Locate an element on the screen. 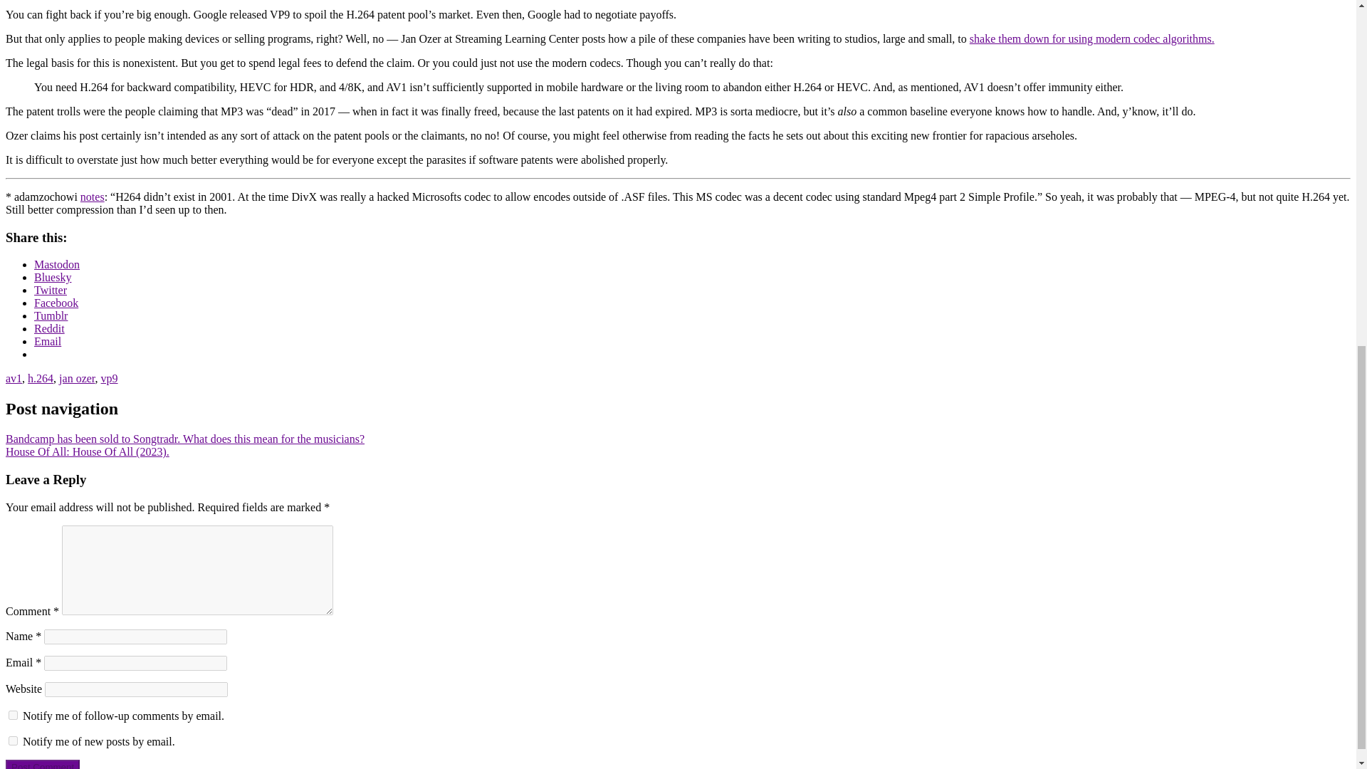 The width and height of the screenshot is (1367, 769). Reddit is located at coordinates (49, 328).